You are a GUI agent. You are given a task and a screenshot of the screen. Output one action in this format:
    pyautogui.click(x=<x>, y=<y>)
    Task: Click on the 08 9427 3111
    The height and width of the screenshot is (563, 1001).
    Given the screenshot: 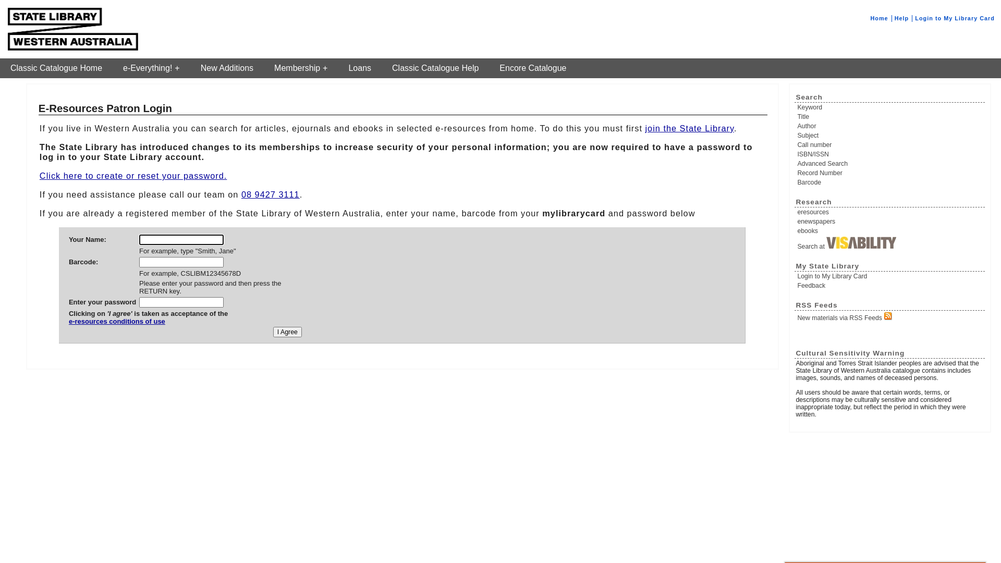 What is the action you would take?
    pyautogui.click(x=271, y=194)
    